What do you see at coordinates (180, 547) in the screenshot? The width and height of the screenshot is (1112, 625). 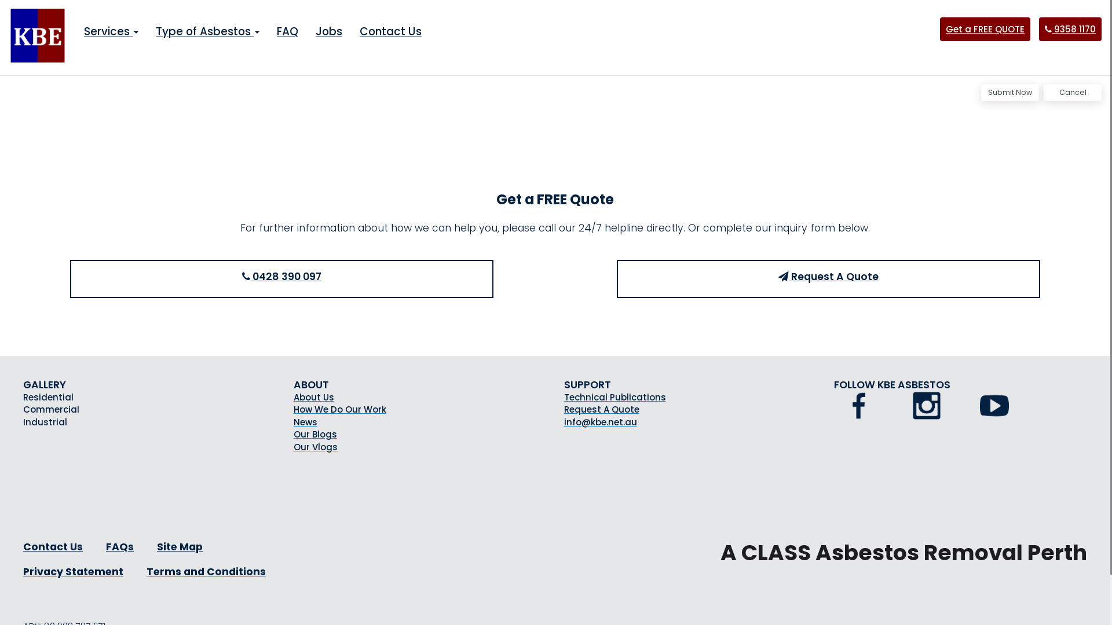 I see `Site Map` at bounding box center [180, 547].